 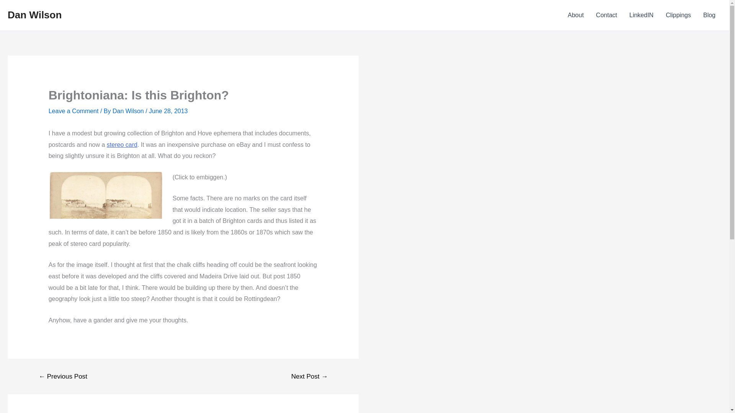 I want to click on Dan Wilson, so click(x=129, y=111).